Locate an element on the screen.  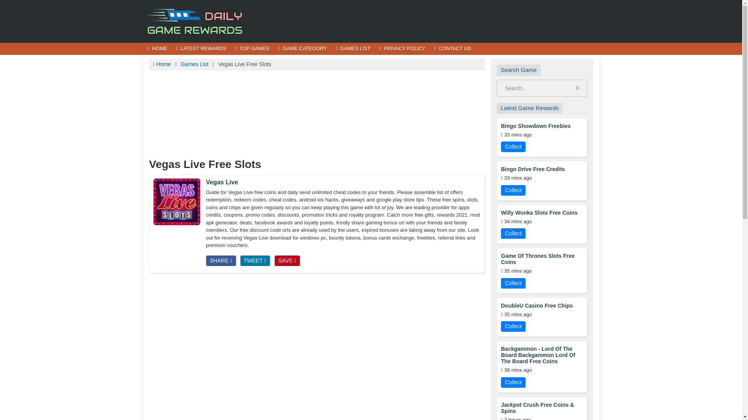
SHARE is located at coordinates (221, 261).